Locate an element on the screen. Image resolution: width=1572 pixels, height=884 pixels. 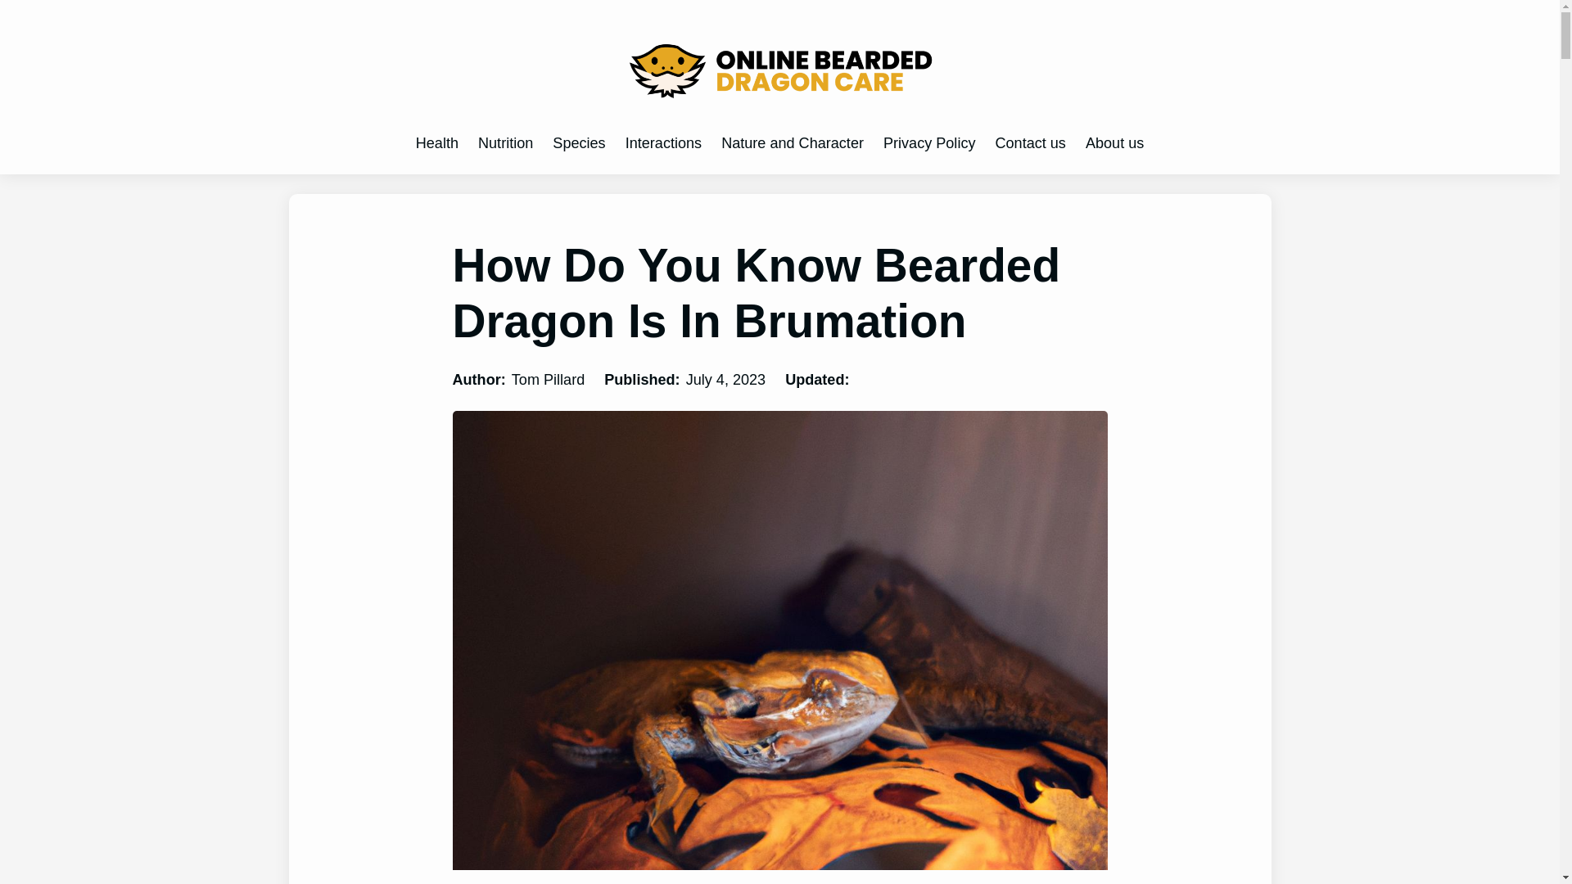
Interactions is located at coordinates (663, 143).